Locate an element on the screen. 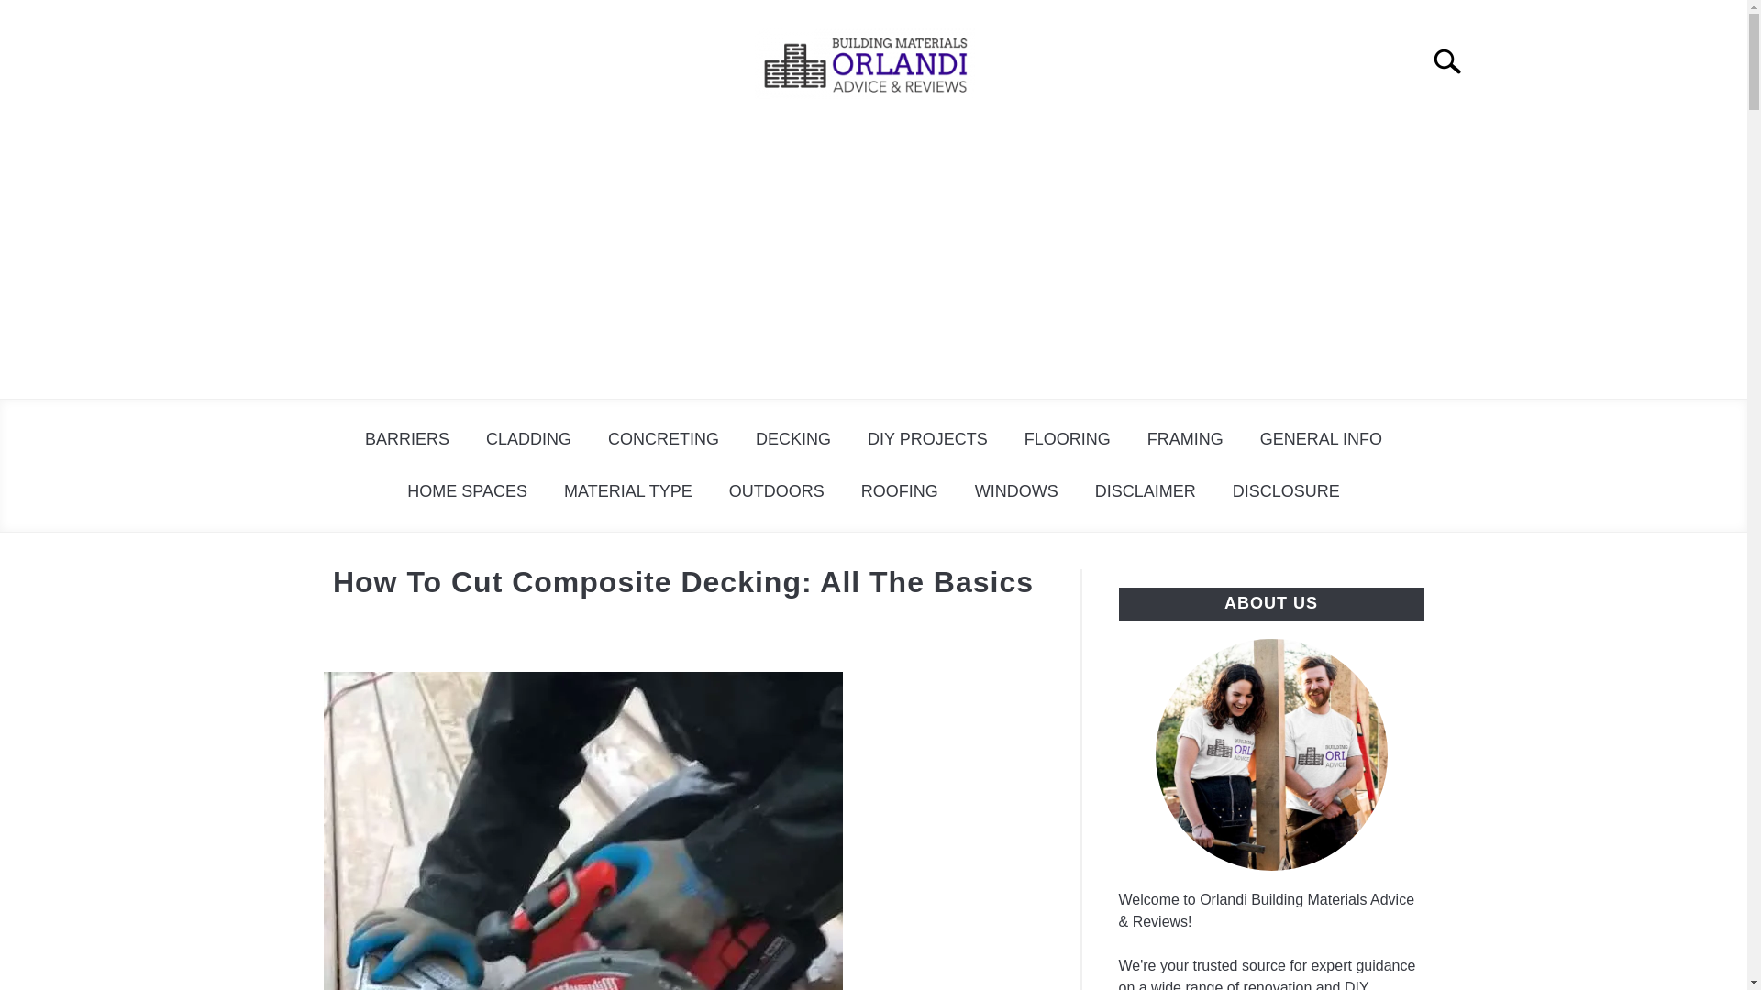 The height and width of the screenshot is (990, 1761). DIY PROJECTS is located at coordinates (926, 439).